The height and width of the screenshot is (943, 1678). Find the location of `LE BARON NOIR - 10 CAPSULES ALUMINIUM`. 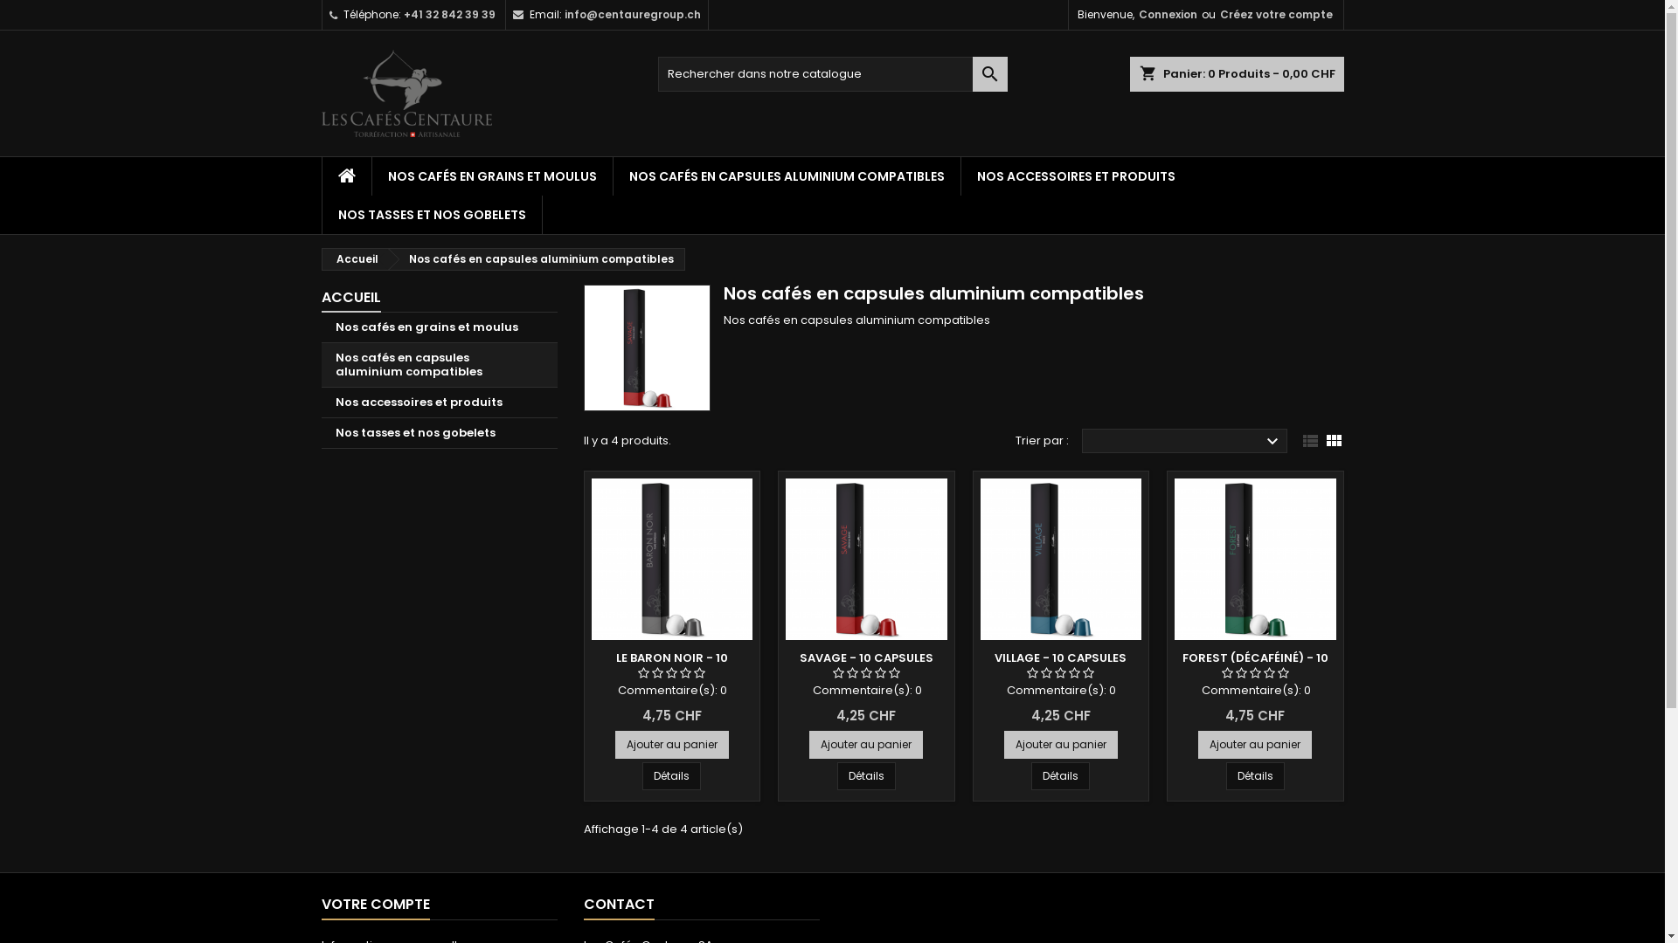

LE BARON NOIR - 10 CAPSULES ALUMINIUM is located at coordinates (672, 667).